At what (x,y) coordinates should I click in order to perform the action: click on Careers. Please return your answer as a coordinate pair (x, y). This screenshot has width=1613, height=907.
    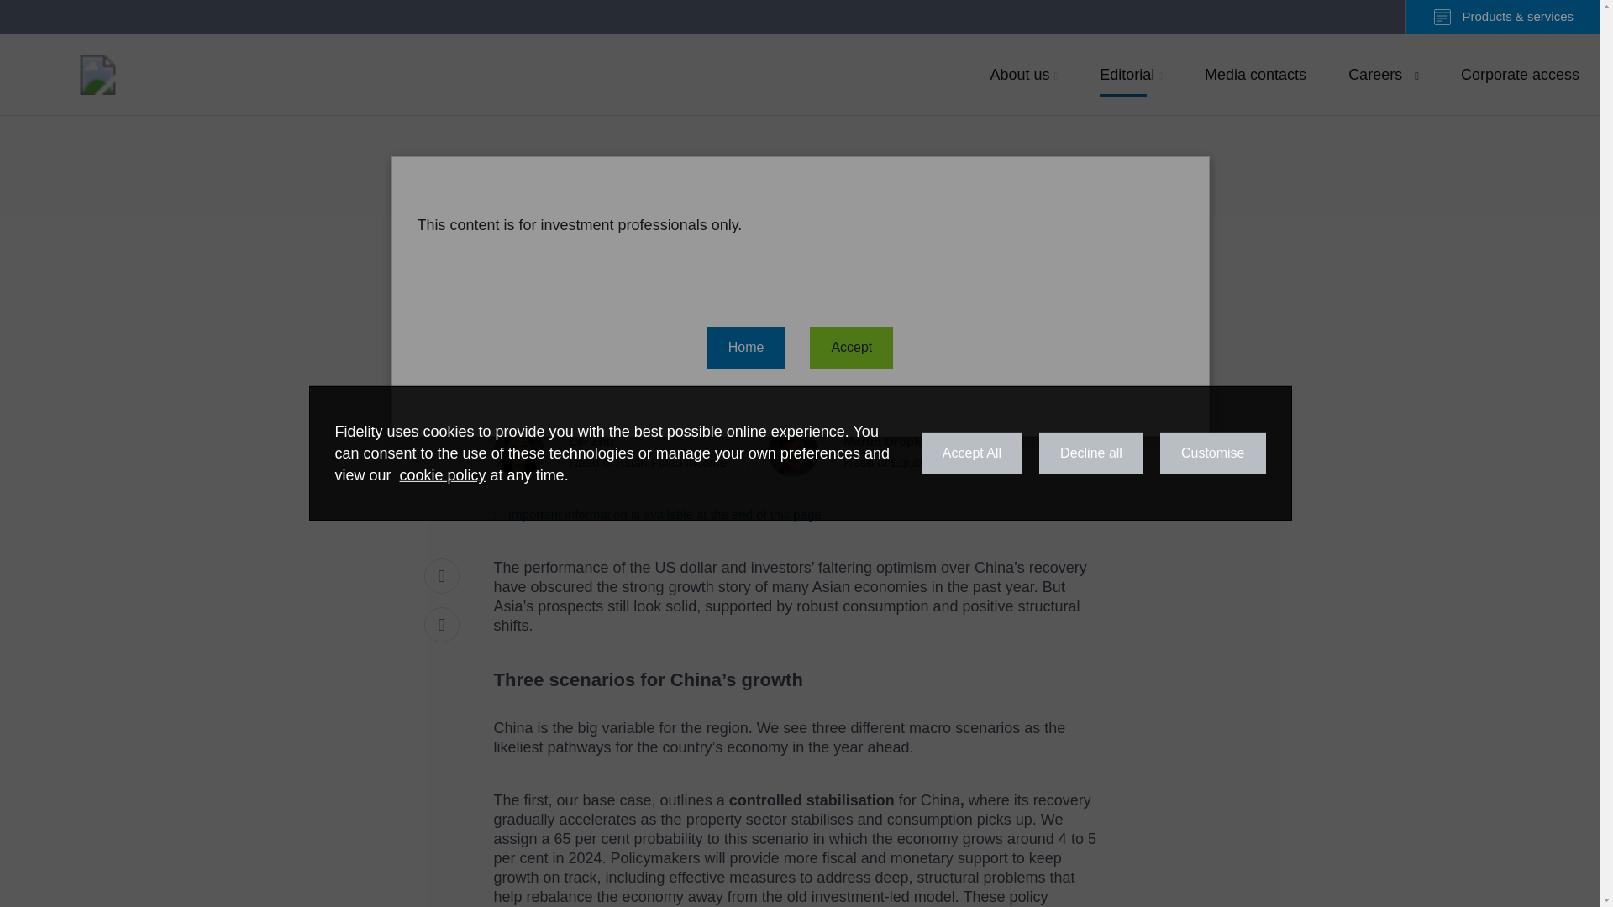
    Looking at the image, I should click on (1521, 74).